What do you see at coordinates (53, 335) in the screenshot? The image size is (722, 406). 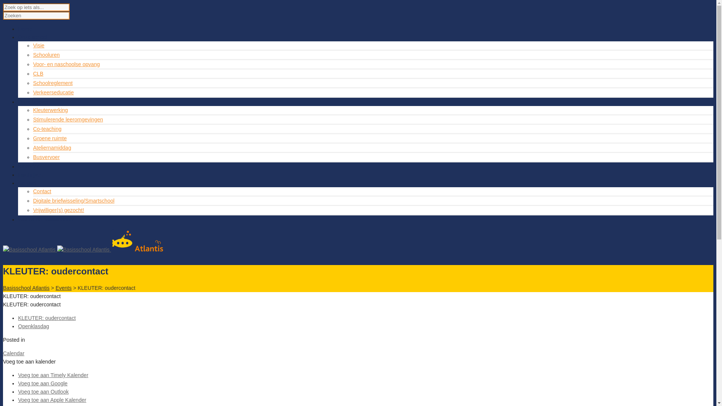 I see `Schoolreglement` at bounding box center [53, 335].